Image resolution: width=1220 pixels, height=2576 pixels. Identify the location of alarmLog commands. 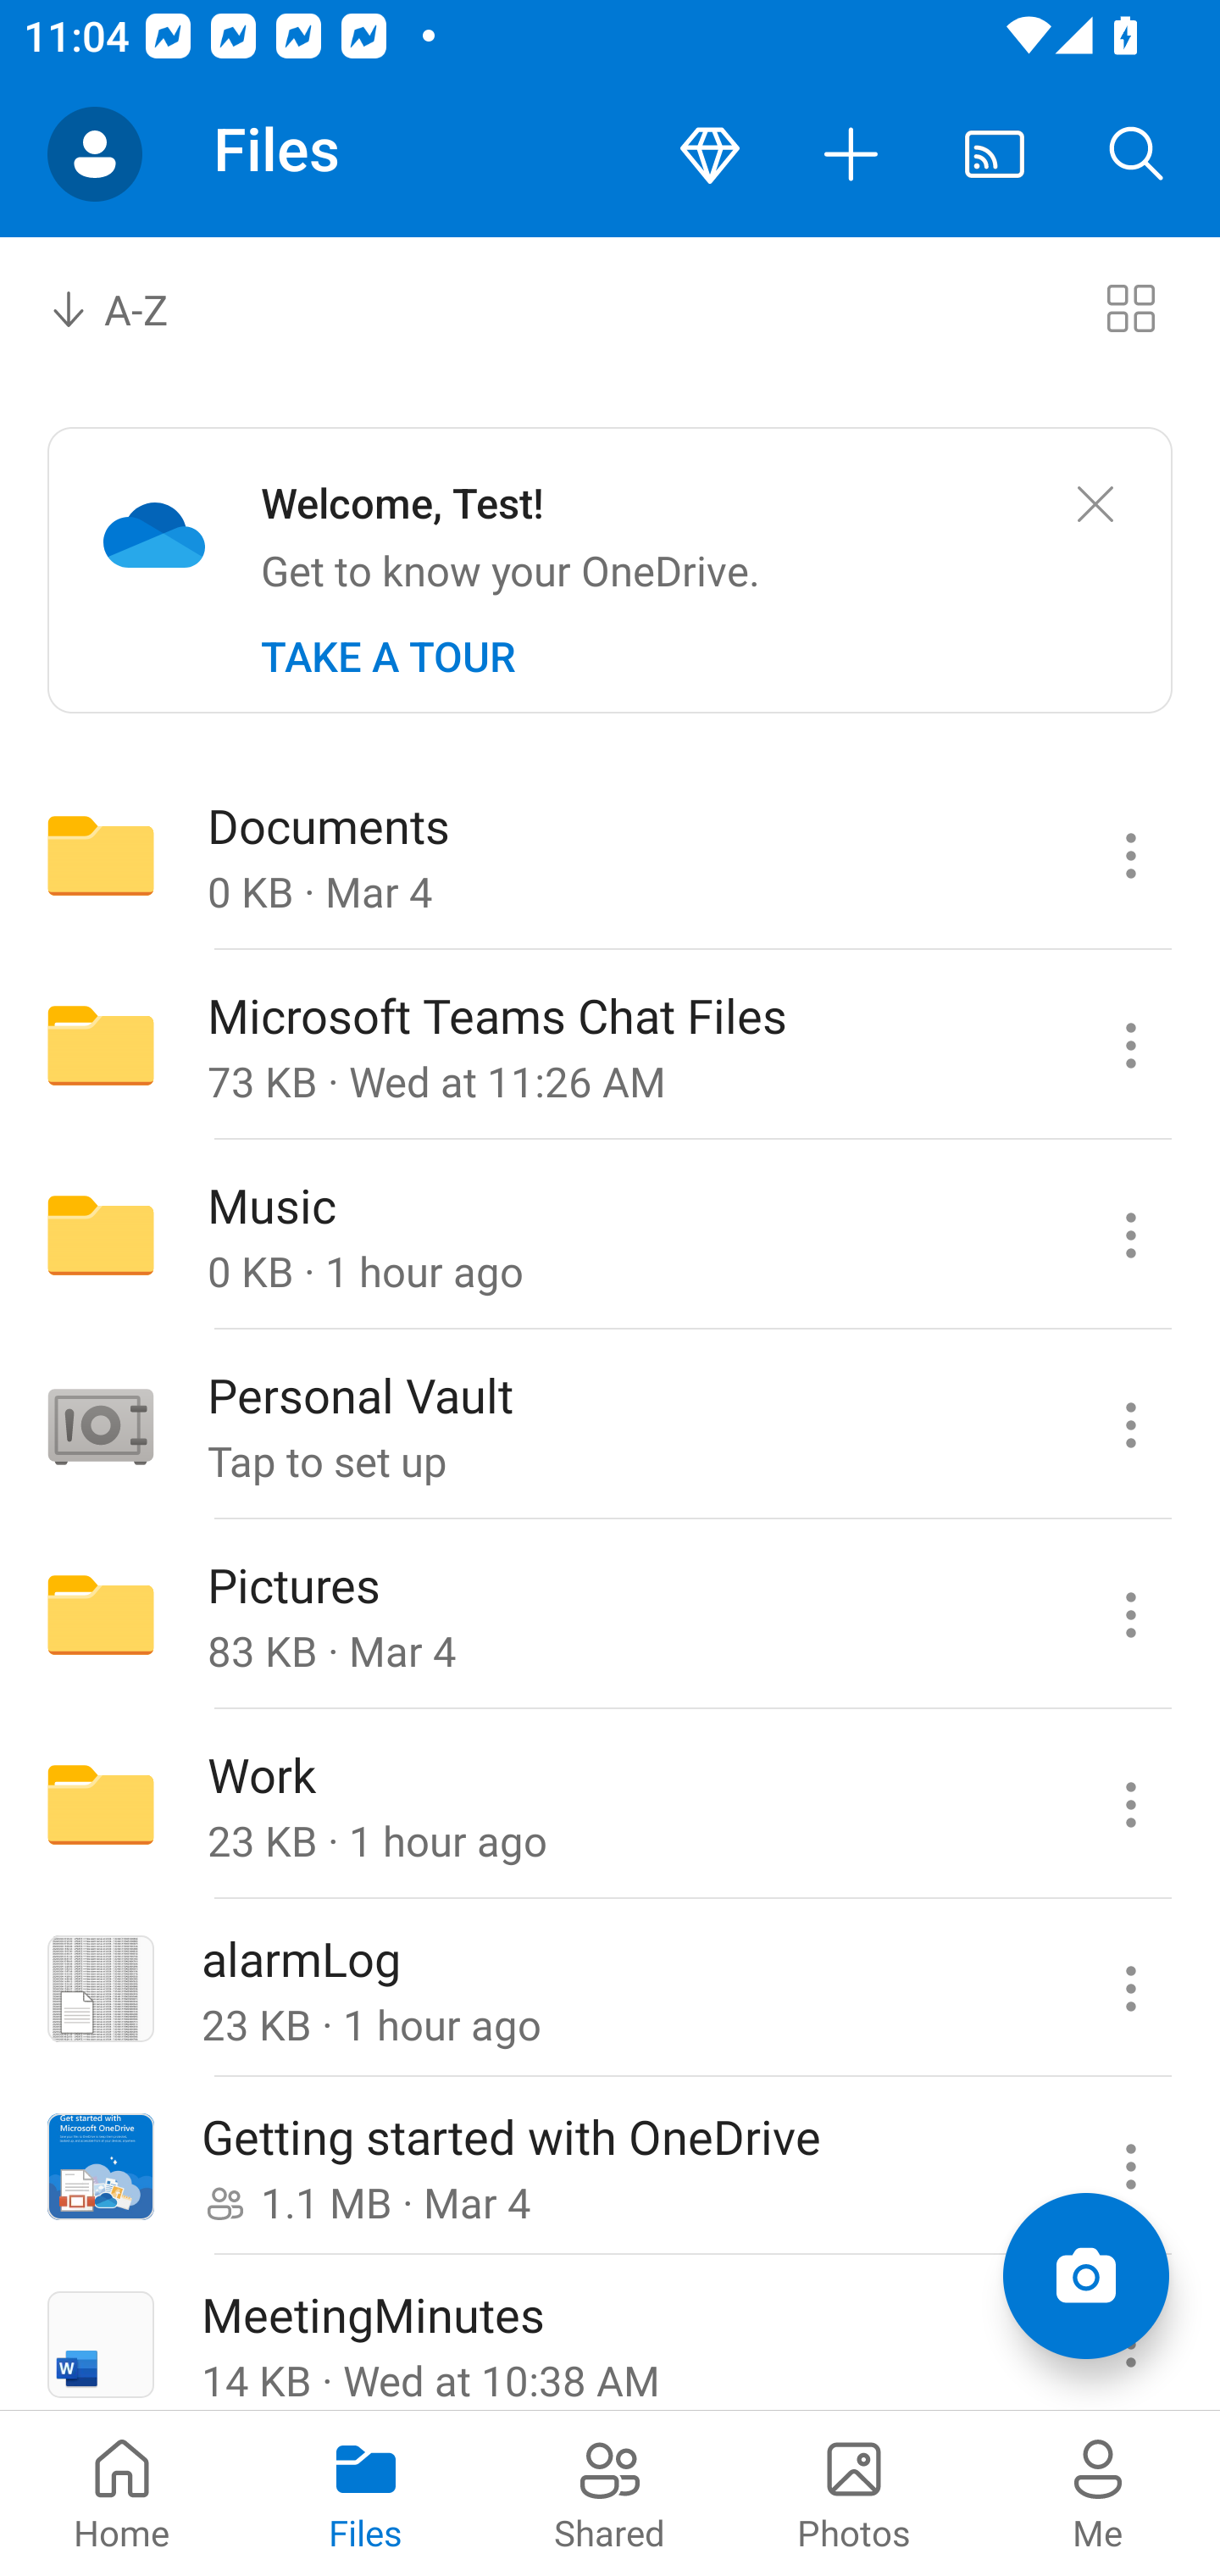
(1130, 1990).